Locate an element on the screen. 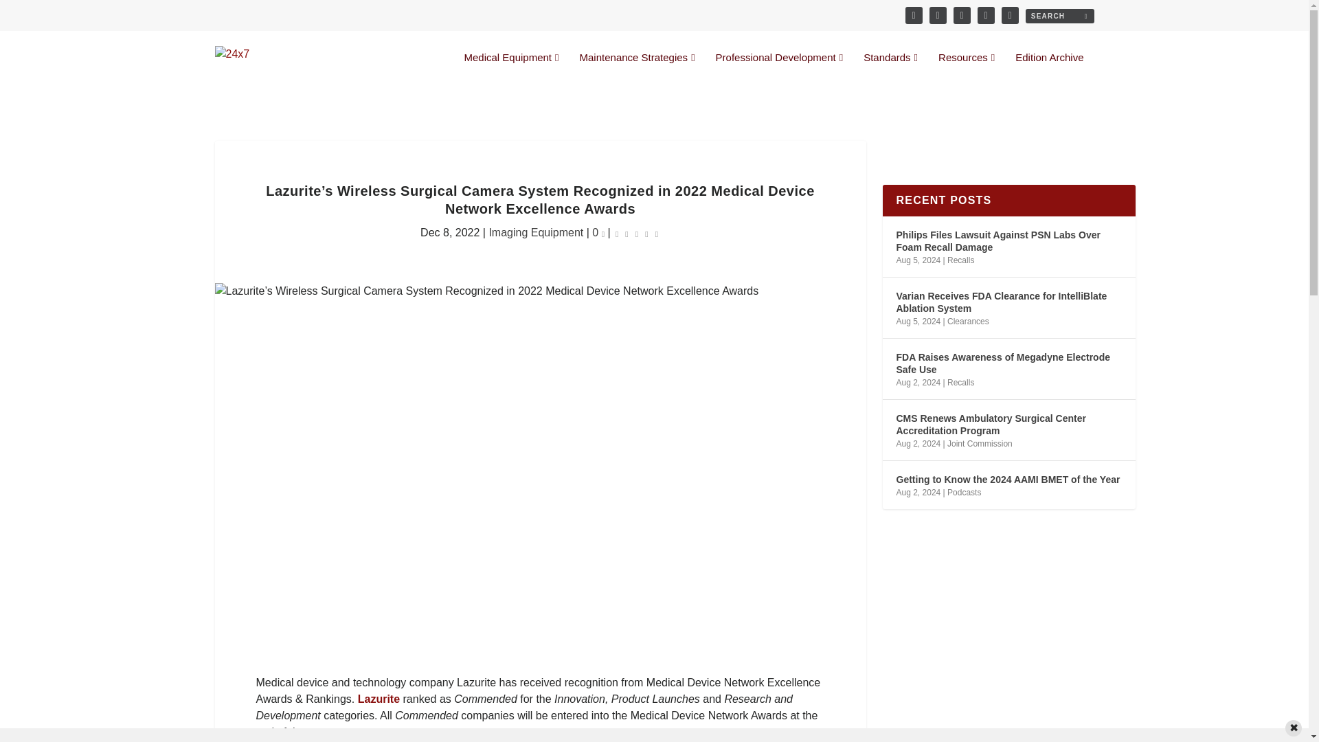  0 is located at coordinates (598, 232).